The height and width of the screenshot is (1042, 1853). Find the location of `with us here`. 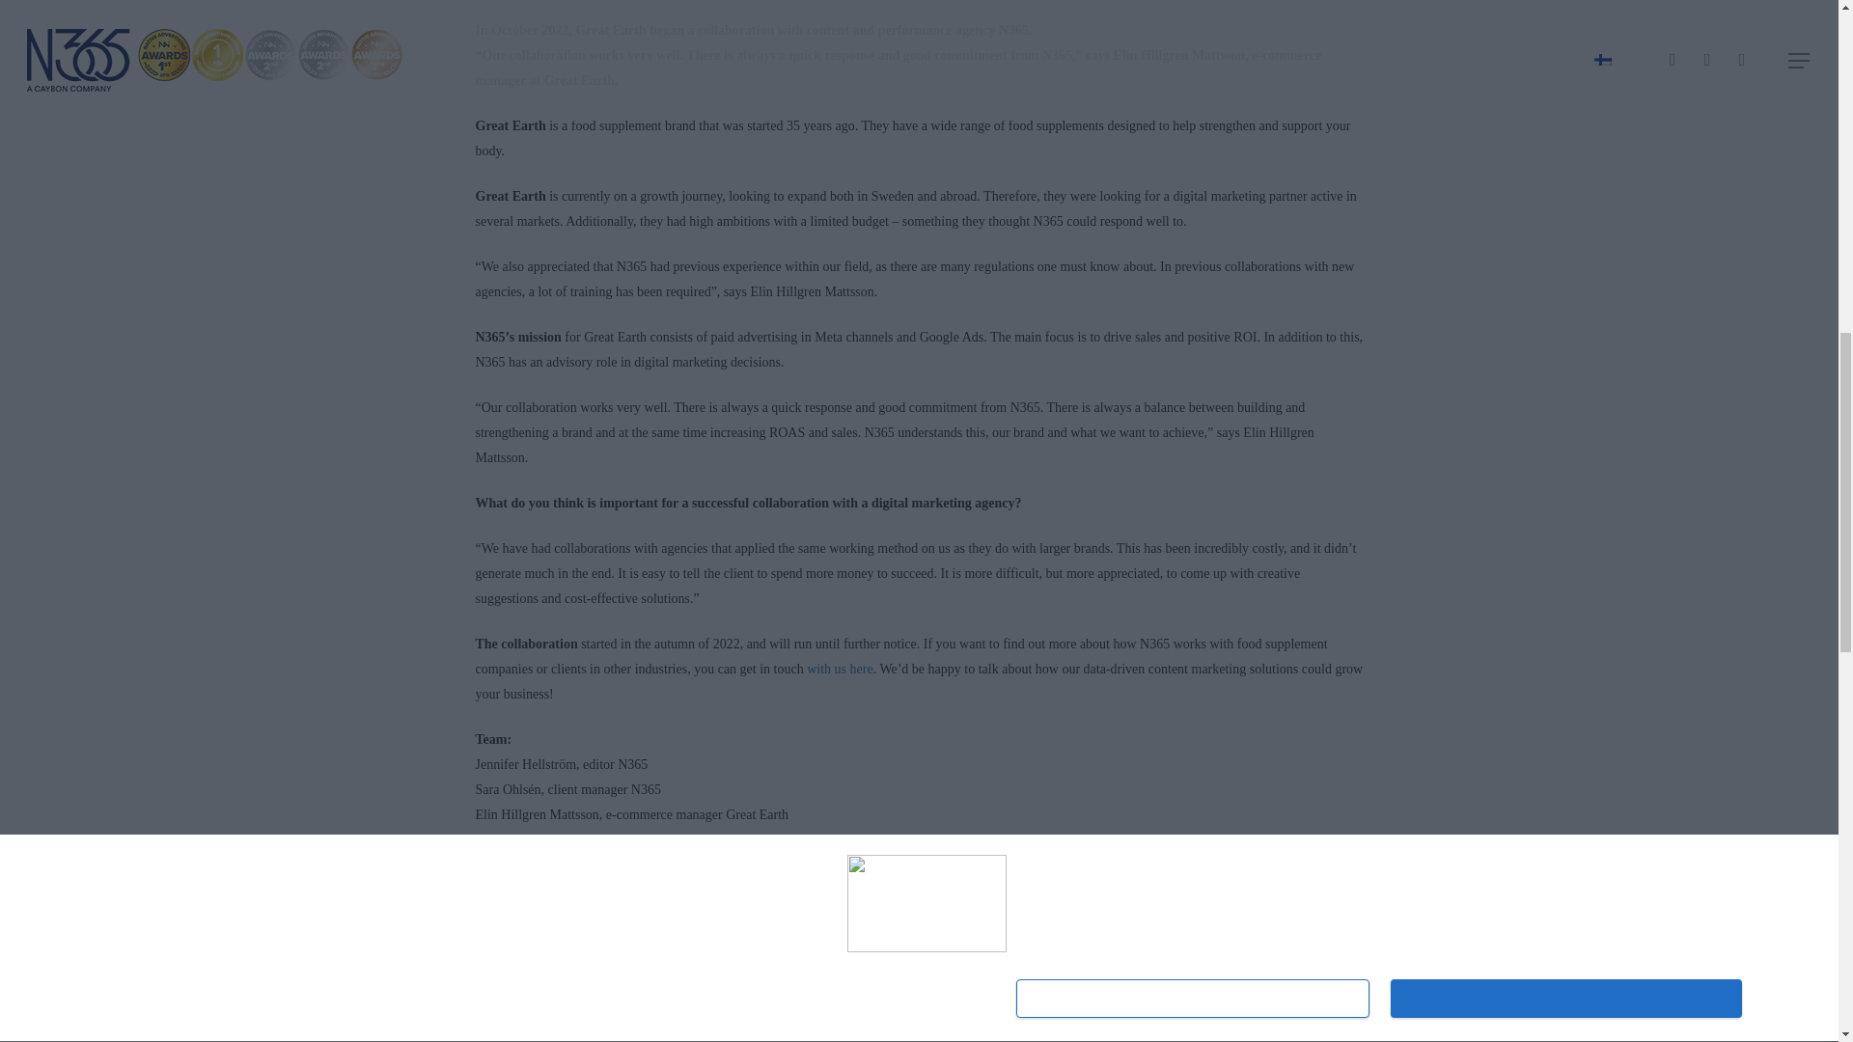

with us here is located at coordinates (840, 668).